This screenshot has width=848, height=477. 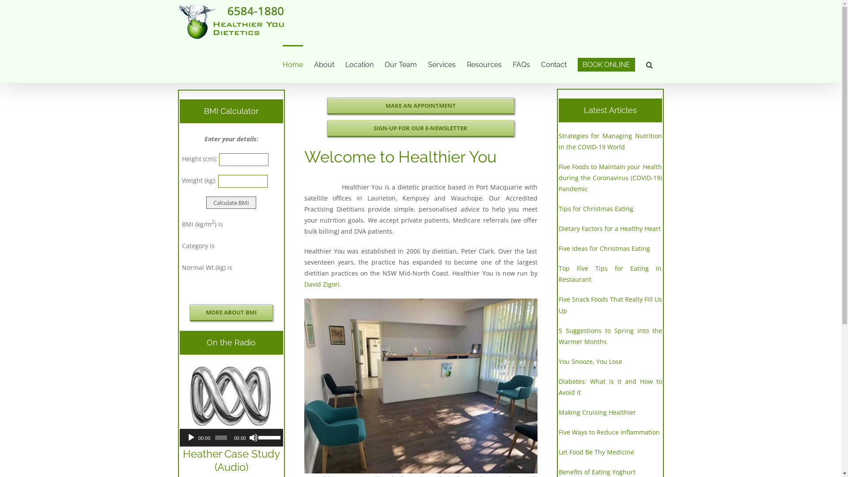 I want to click on MORE ABOUT BMI, so click(x=231, y=312).